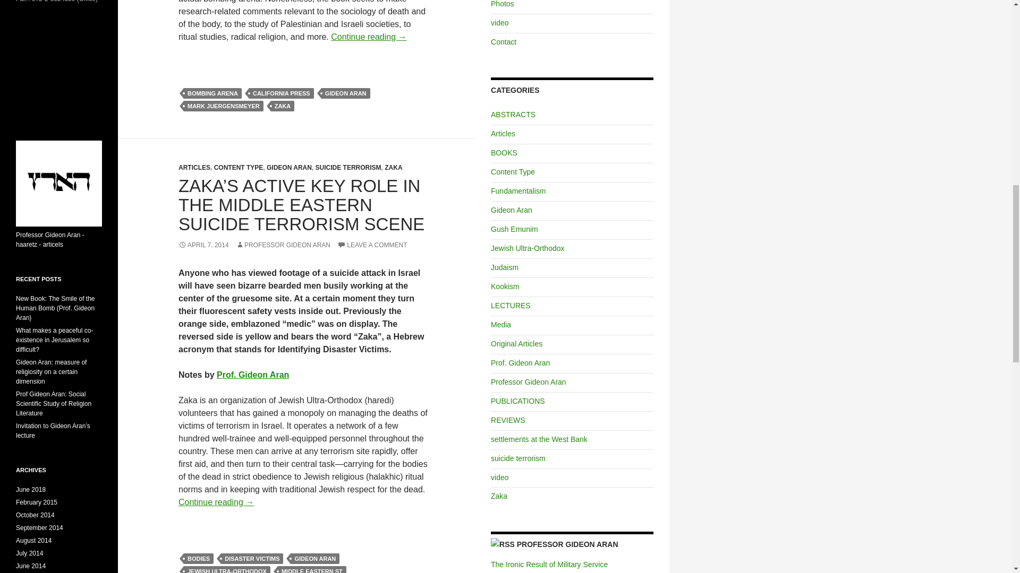 This screenshot has height=573, width=1020. I want to click on ARTICLES, so click(194, 167).